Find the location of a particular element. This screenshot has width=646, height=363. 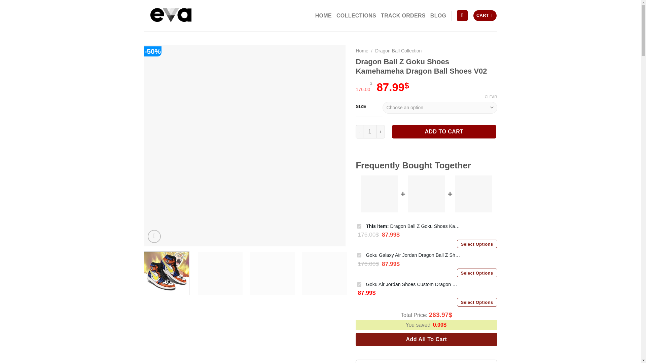

CLEAR is located at coordinates (491, 96).